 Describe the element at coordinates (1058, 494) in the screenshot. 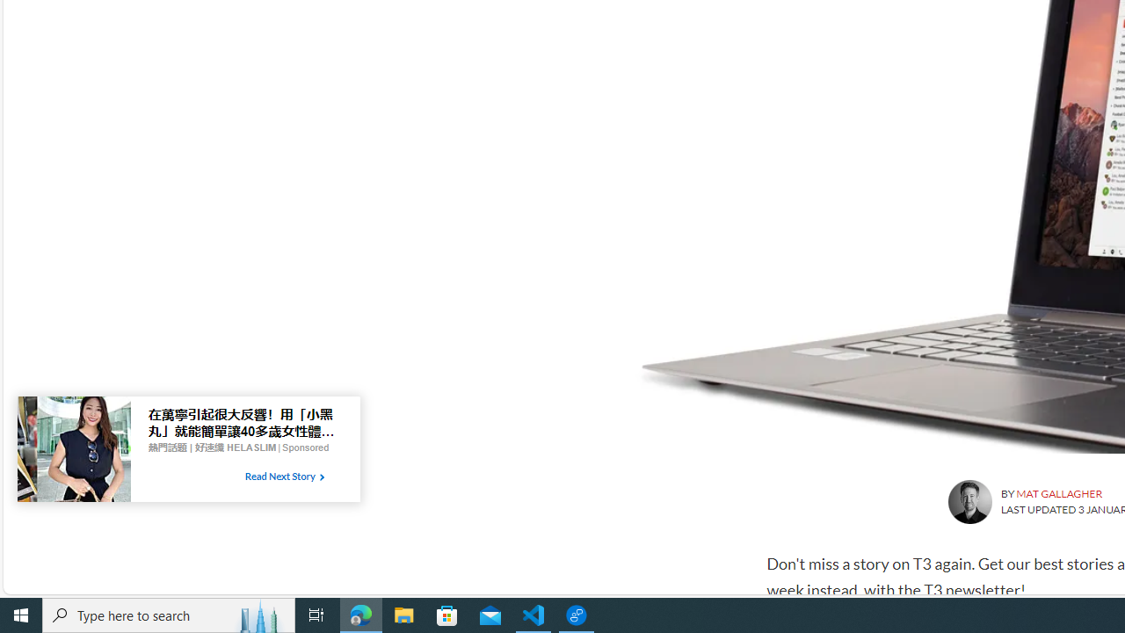

I see `MAT GALLAGHER` at that location.